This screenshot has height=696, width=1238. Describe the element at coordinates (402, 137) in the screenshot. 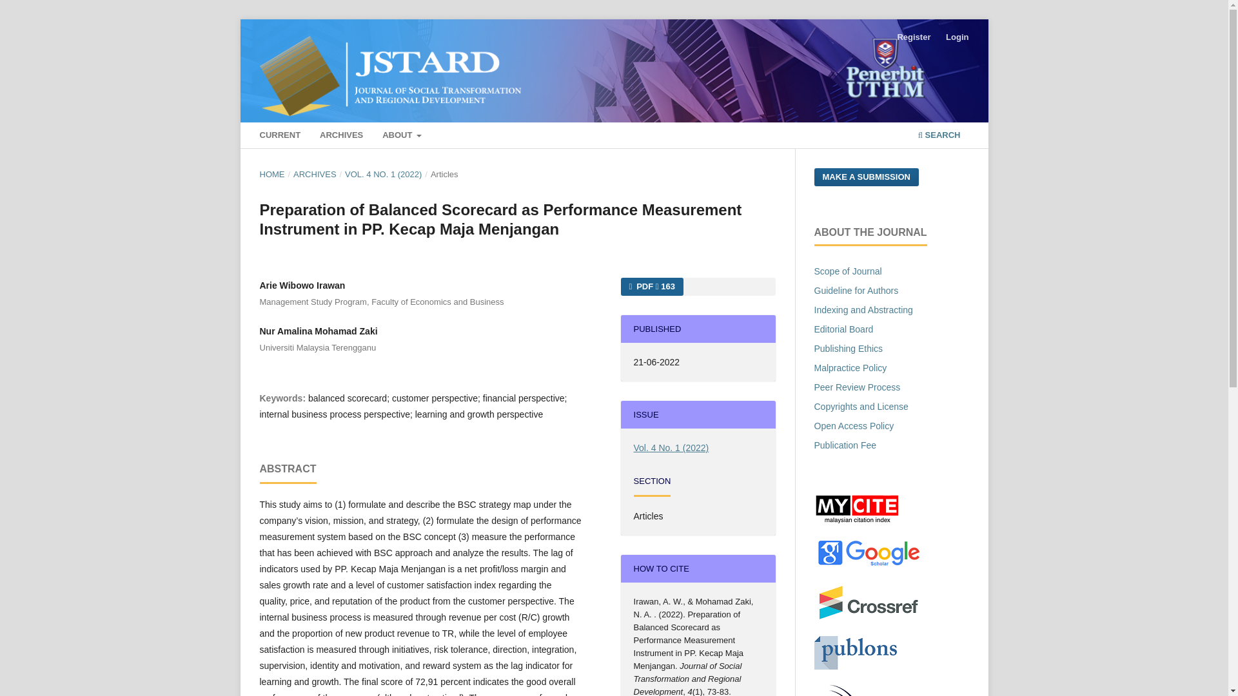

I see `ABOUT` at that location.